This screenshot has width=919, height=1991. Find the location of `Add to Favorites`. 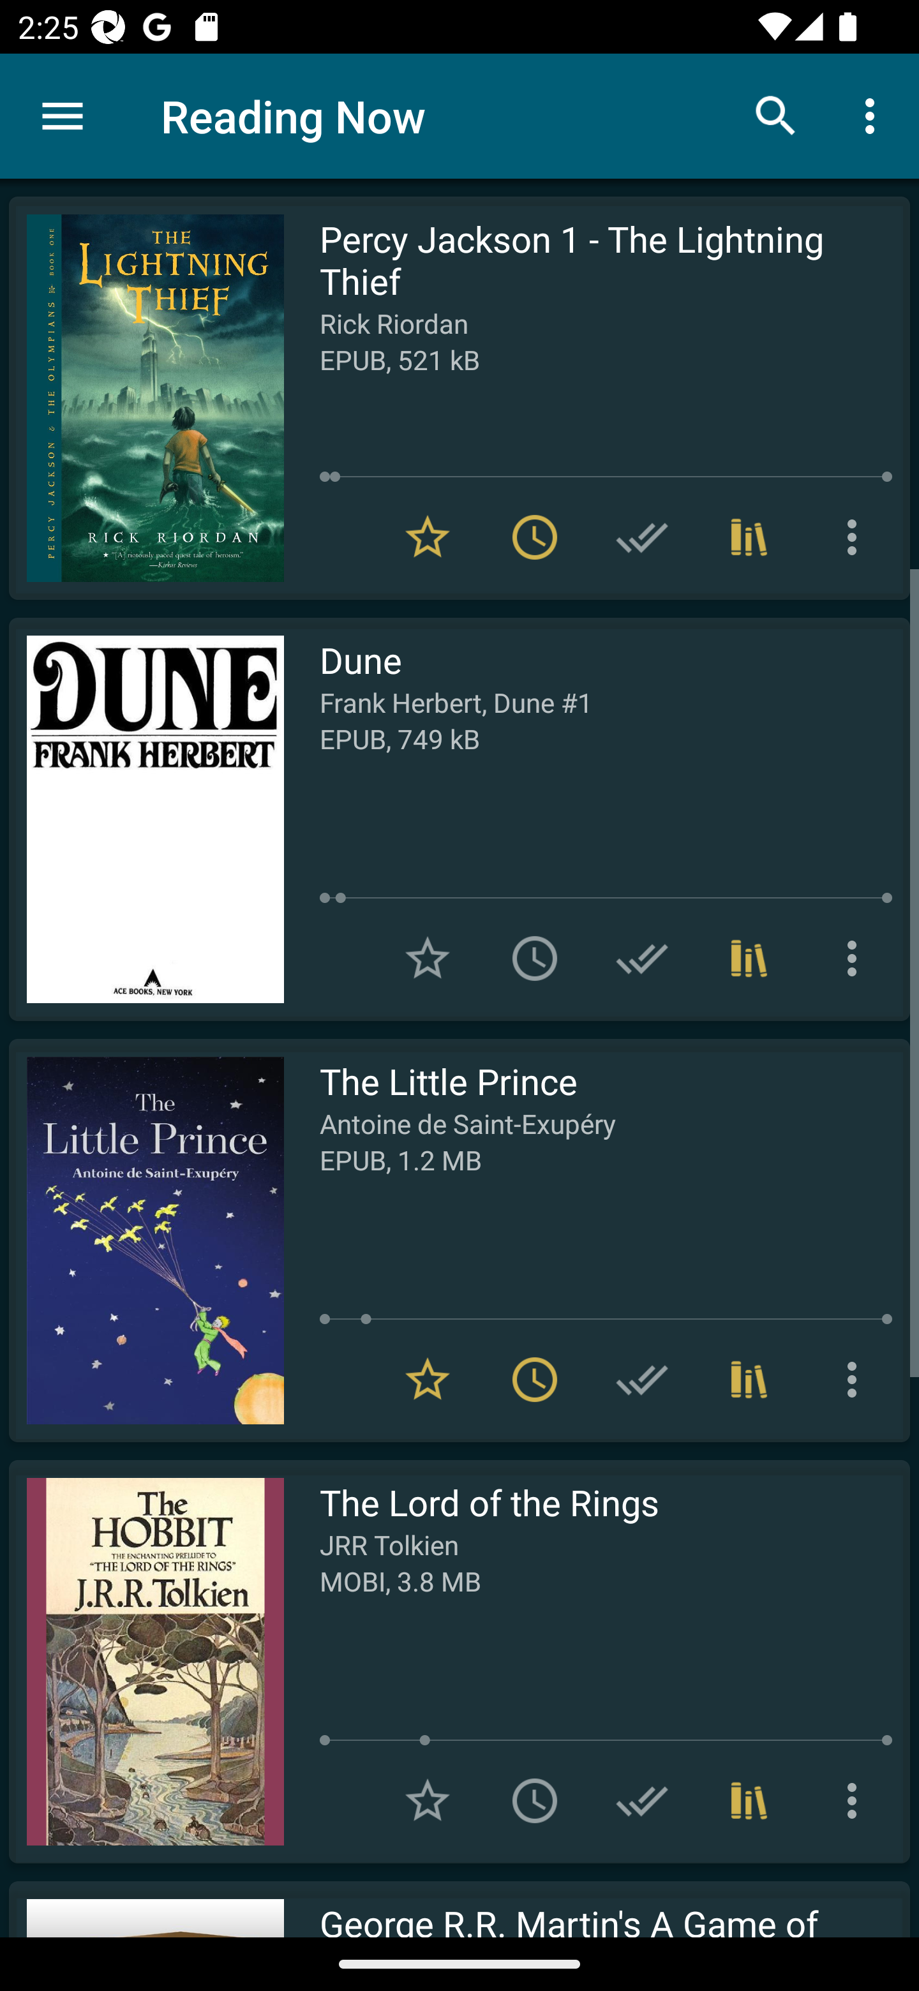

Add to Favorites is located at coordinates (428, 957).